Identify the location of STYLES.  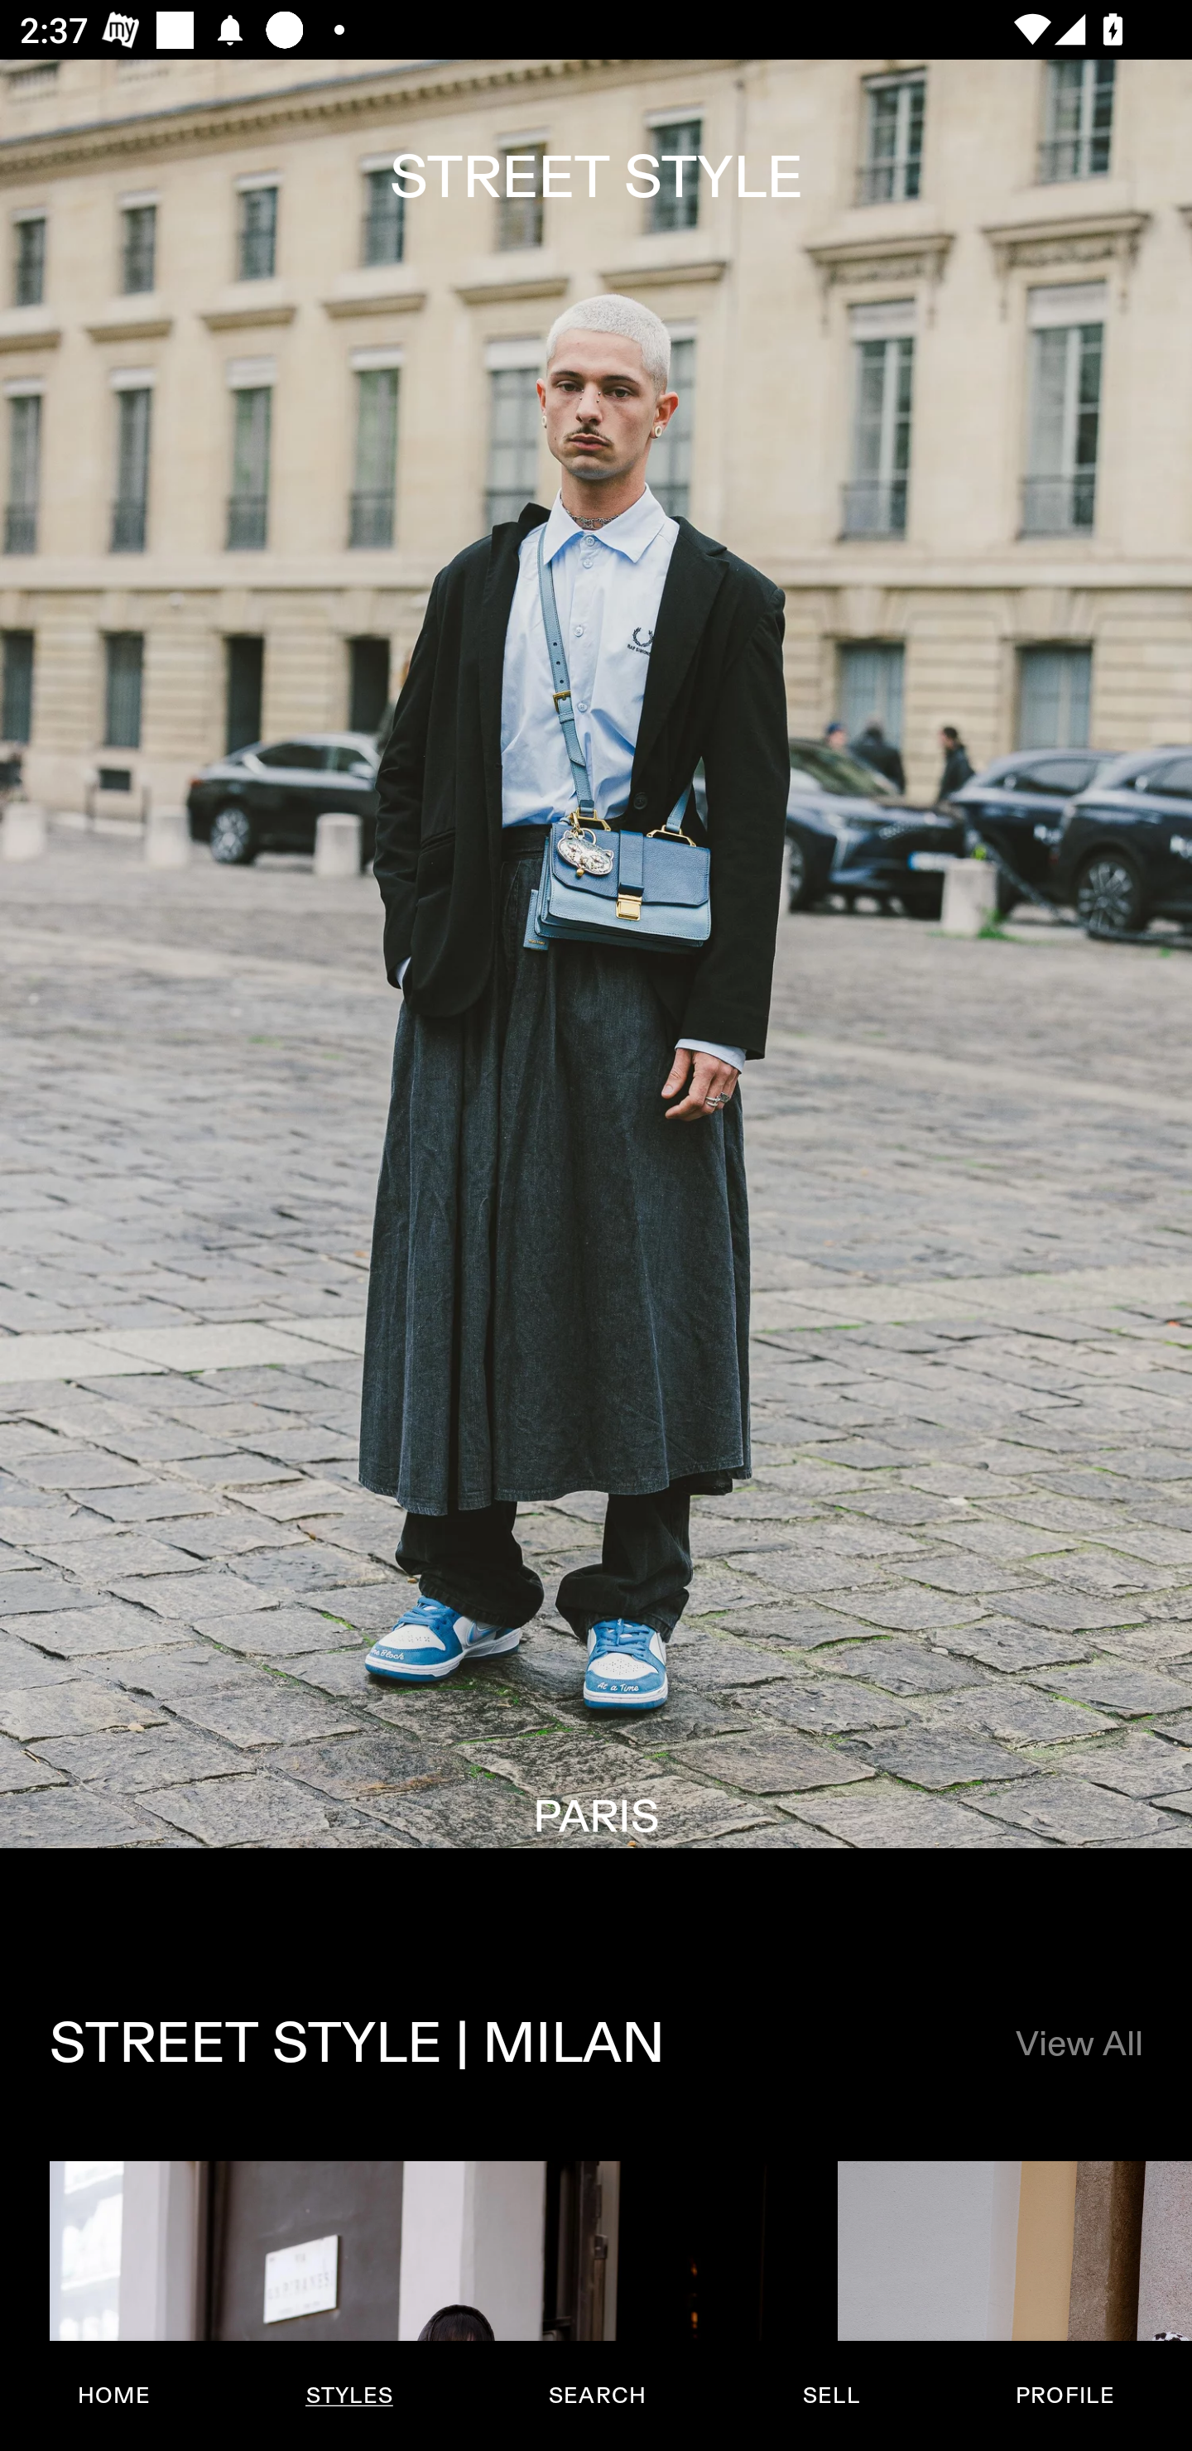
(348, 2396).